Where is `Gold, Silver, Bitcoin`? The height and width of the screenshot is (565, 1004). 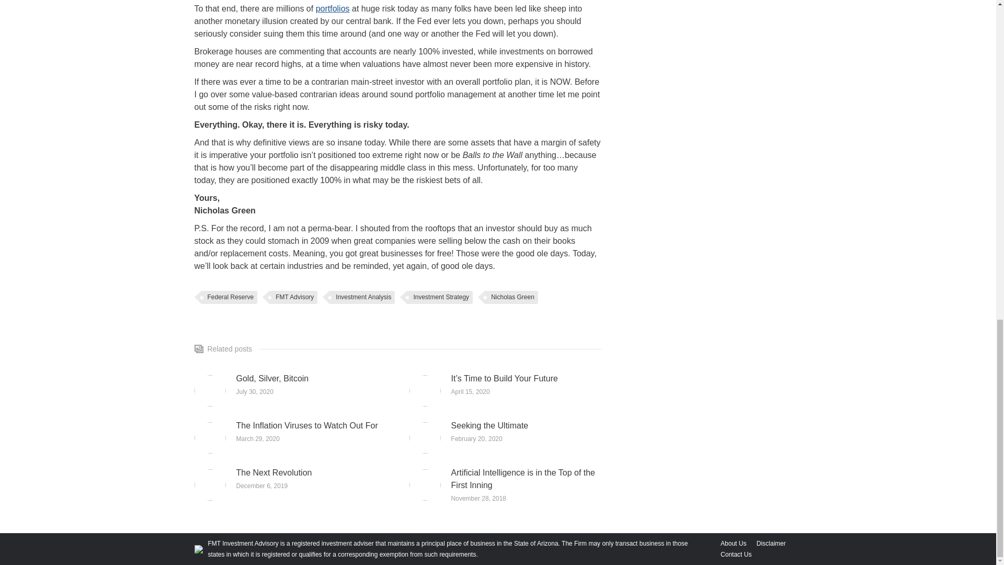
Gold, Silver, Bitcoin is located at coordinates (272, 378).